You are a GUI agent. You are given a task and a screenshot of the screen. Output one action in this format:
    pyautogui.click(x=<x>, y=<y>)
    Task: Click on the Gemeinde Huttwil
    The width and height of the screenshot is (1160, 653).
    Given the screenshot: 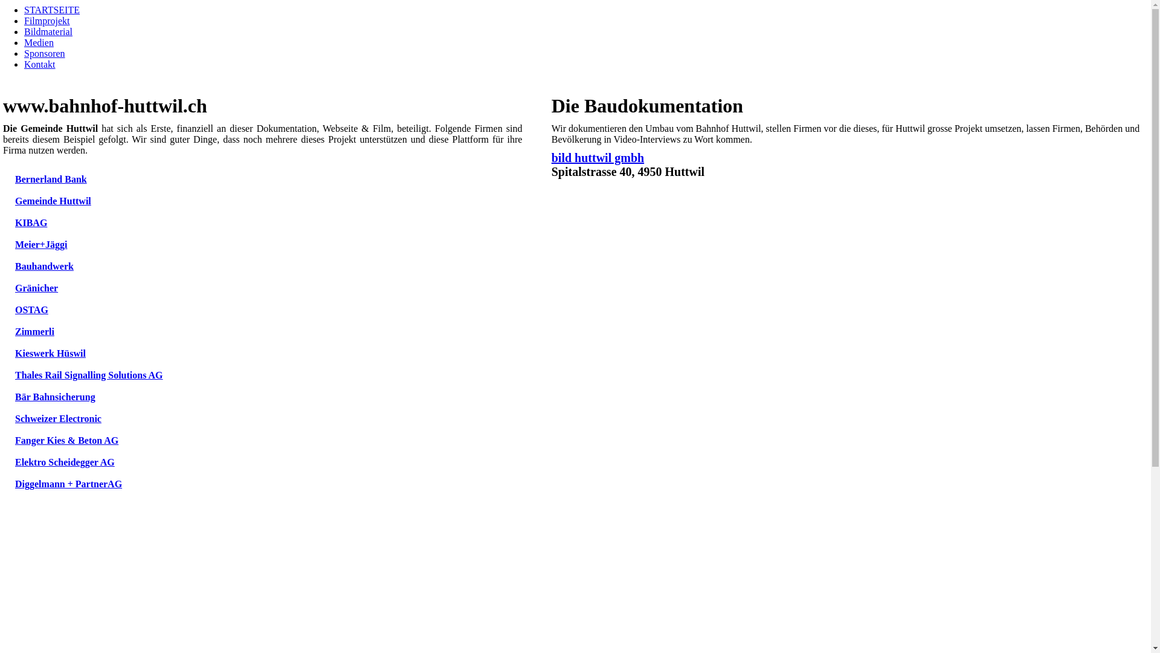 What is the action you would take?
    pyautogui.click(x=53, y=201)
    